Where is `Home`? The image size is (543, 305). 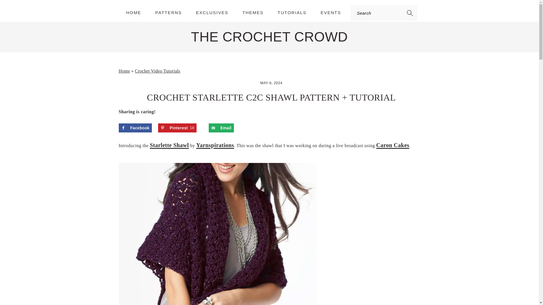
Home is located at coordinates (124, 71).